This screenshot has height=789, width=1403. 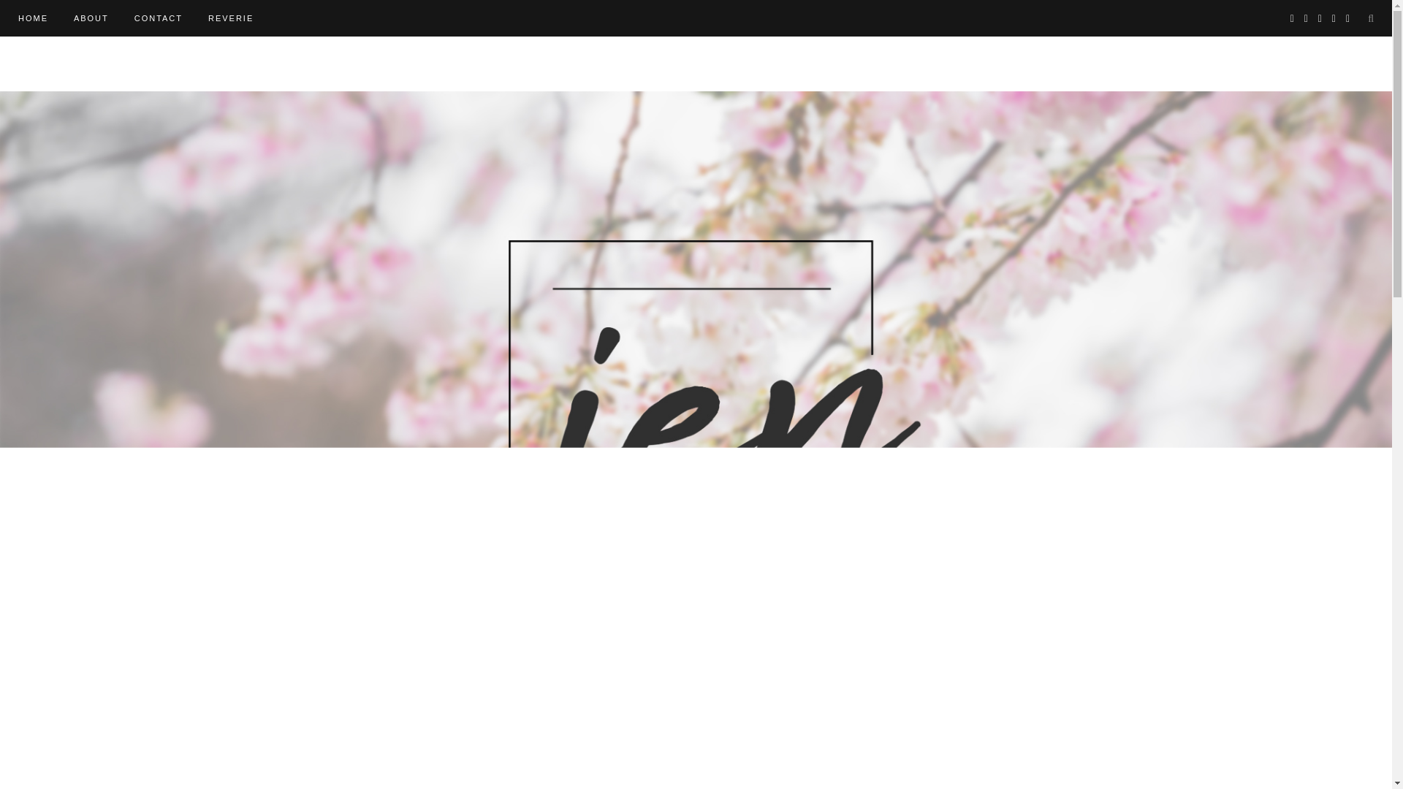 I want to click on REVERIE, so click(x=231, y=18).